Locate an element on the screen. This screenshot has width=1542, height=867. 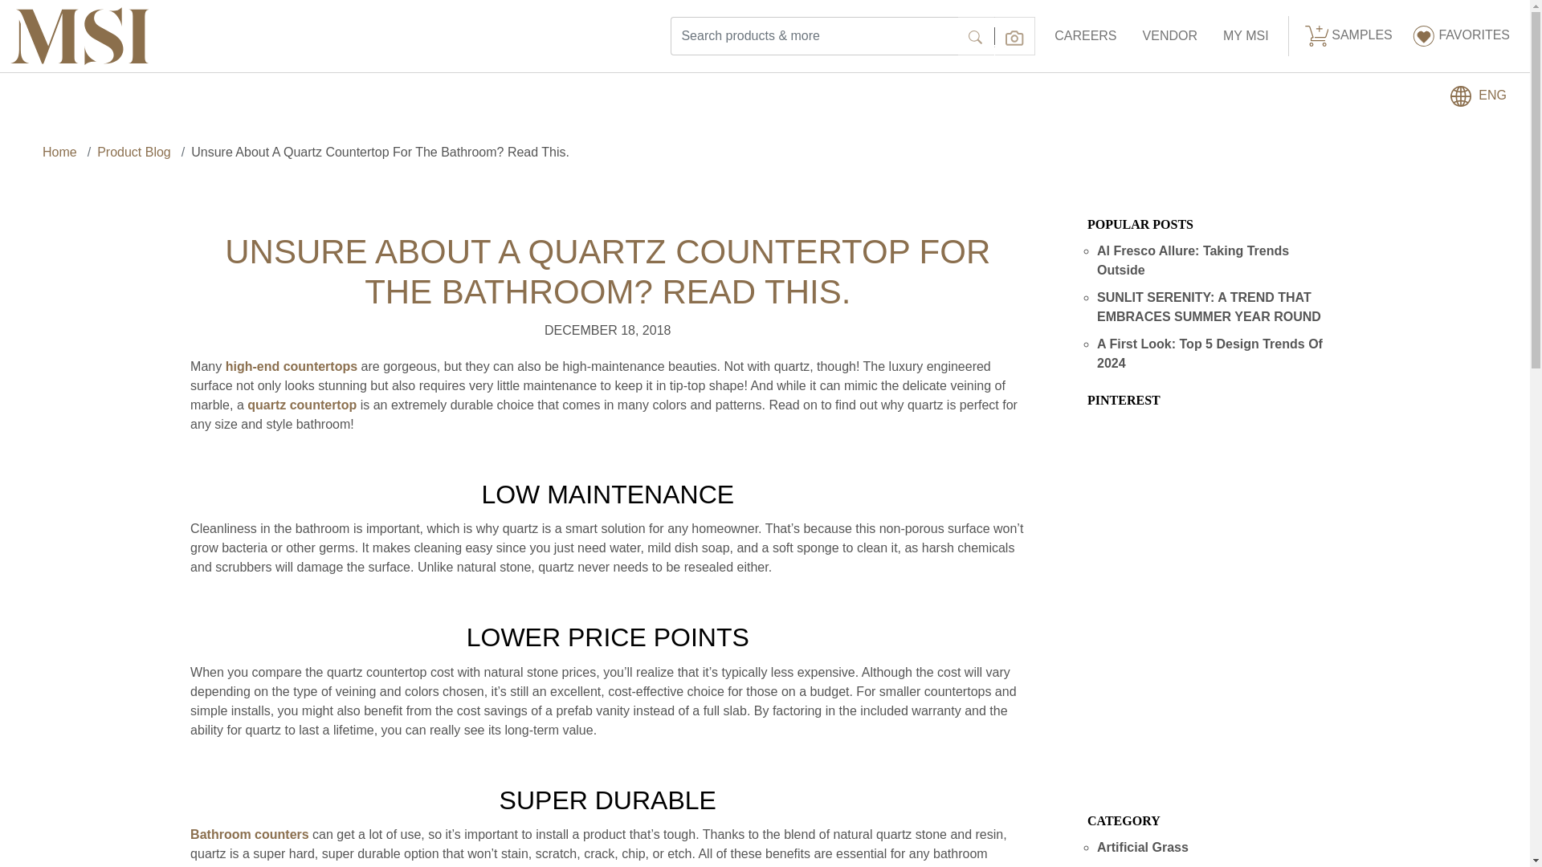
VENDOR is located at coordinates (1170, 35).